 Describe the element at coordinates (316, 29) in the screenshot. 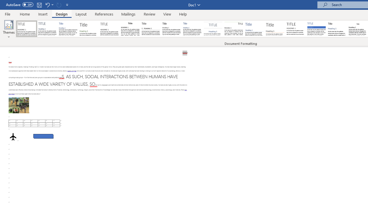

I see `Shaded` at that location.